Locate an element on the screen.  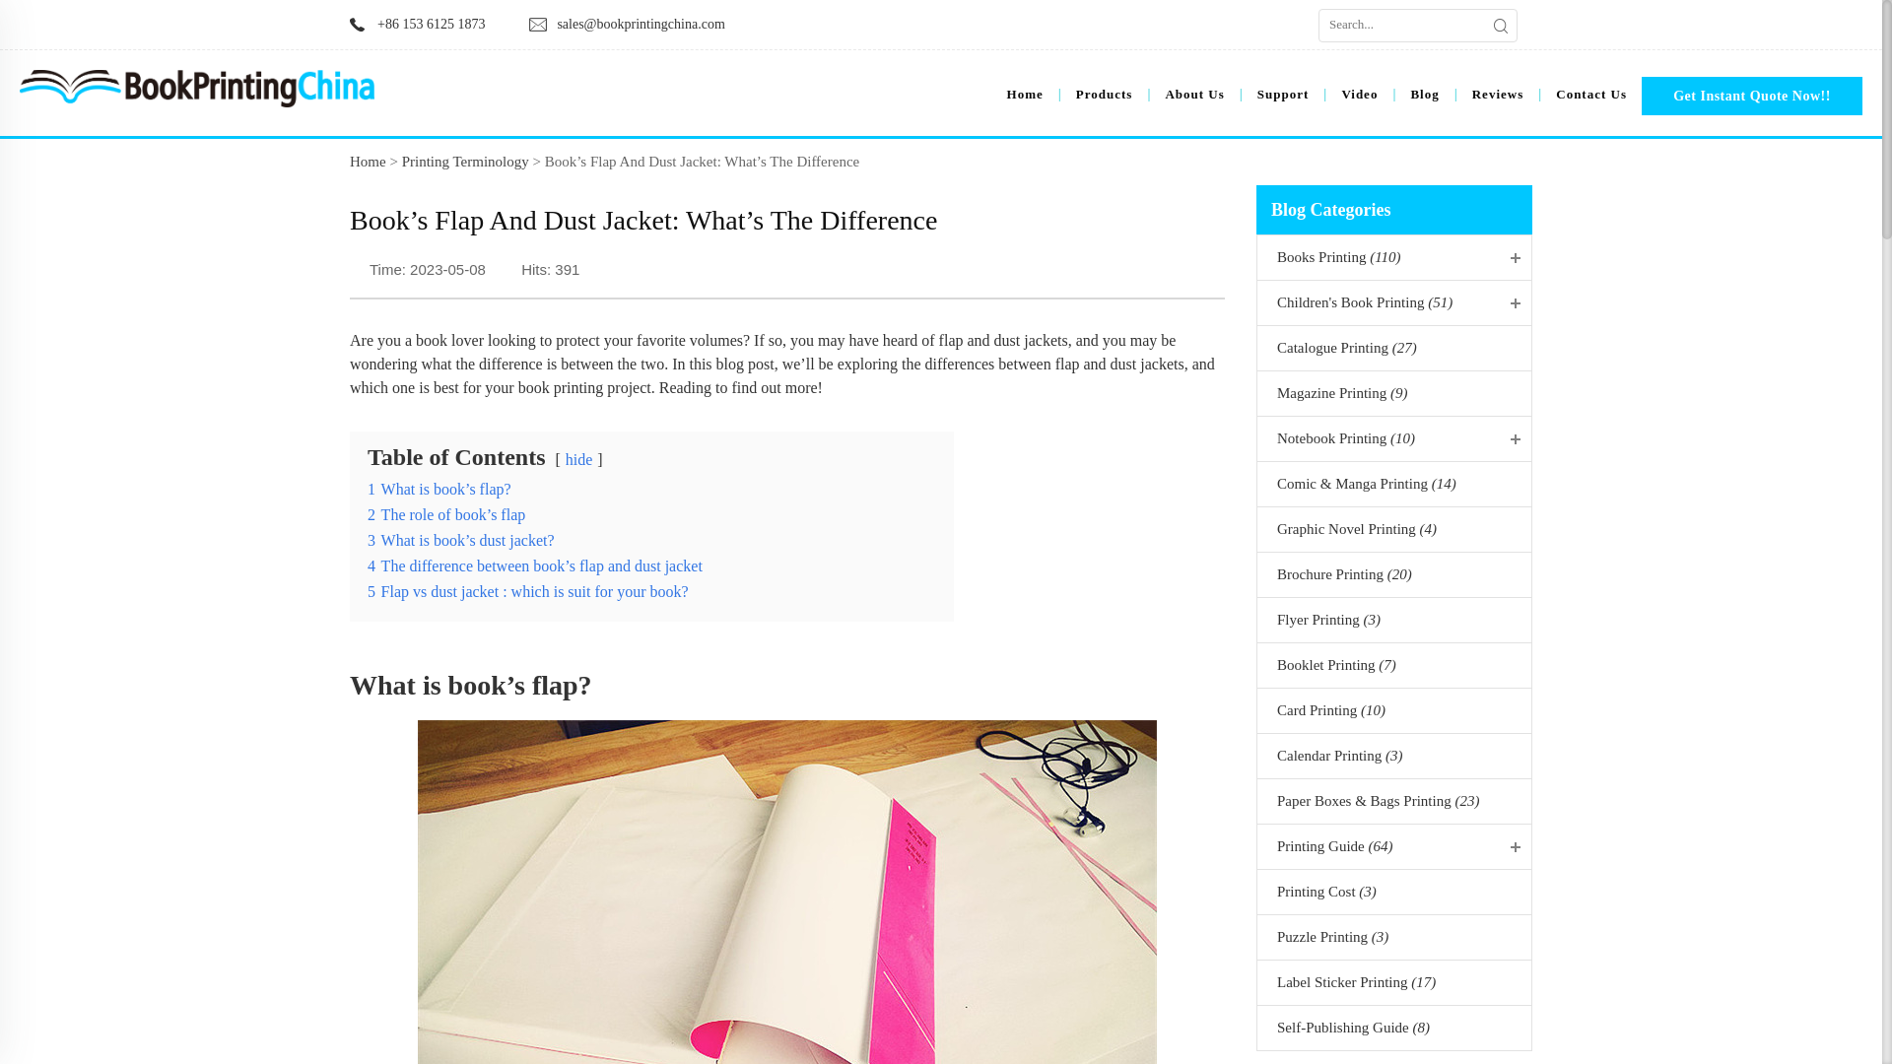
Get Instant Quote Now!! is located at coordinates (1752, 95).